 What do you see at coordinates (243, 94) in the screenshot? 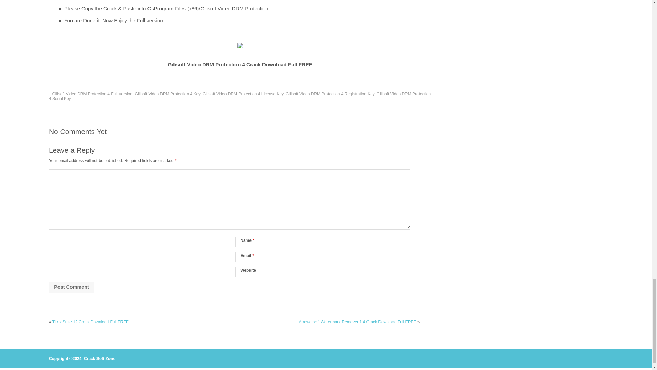
I see `Gilisoft Video DRM Protection 4 License Key` at bounding box center [243, 94].